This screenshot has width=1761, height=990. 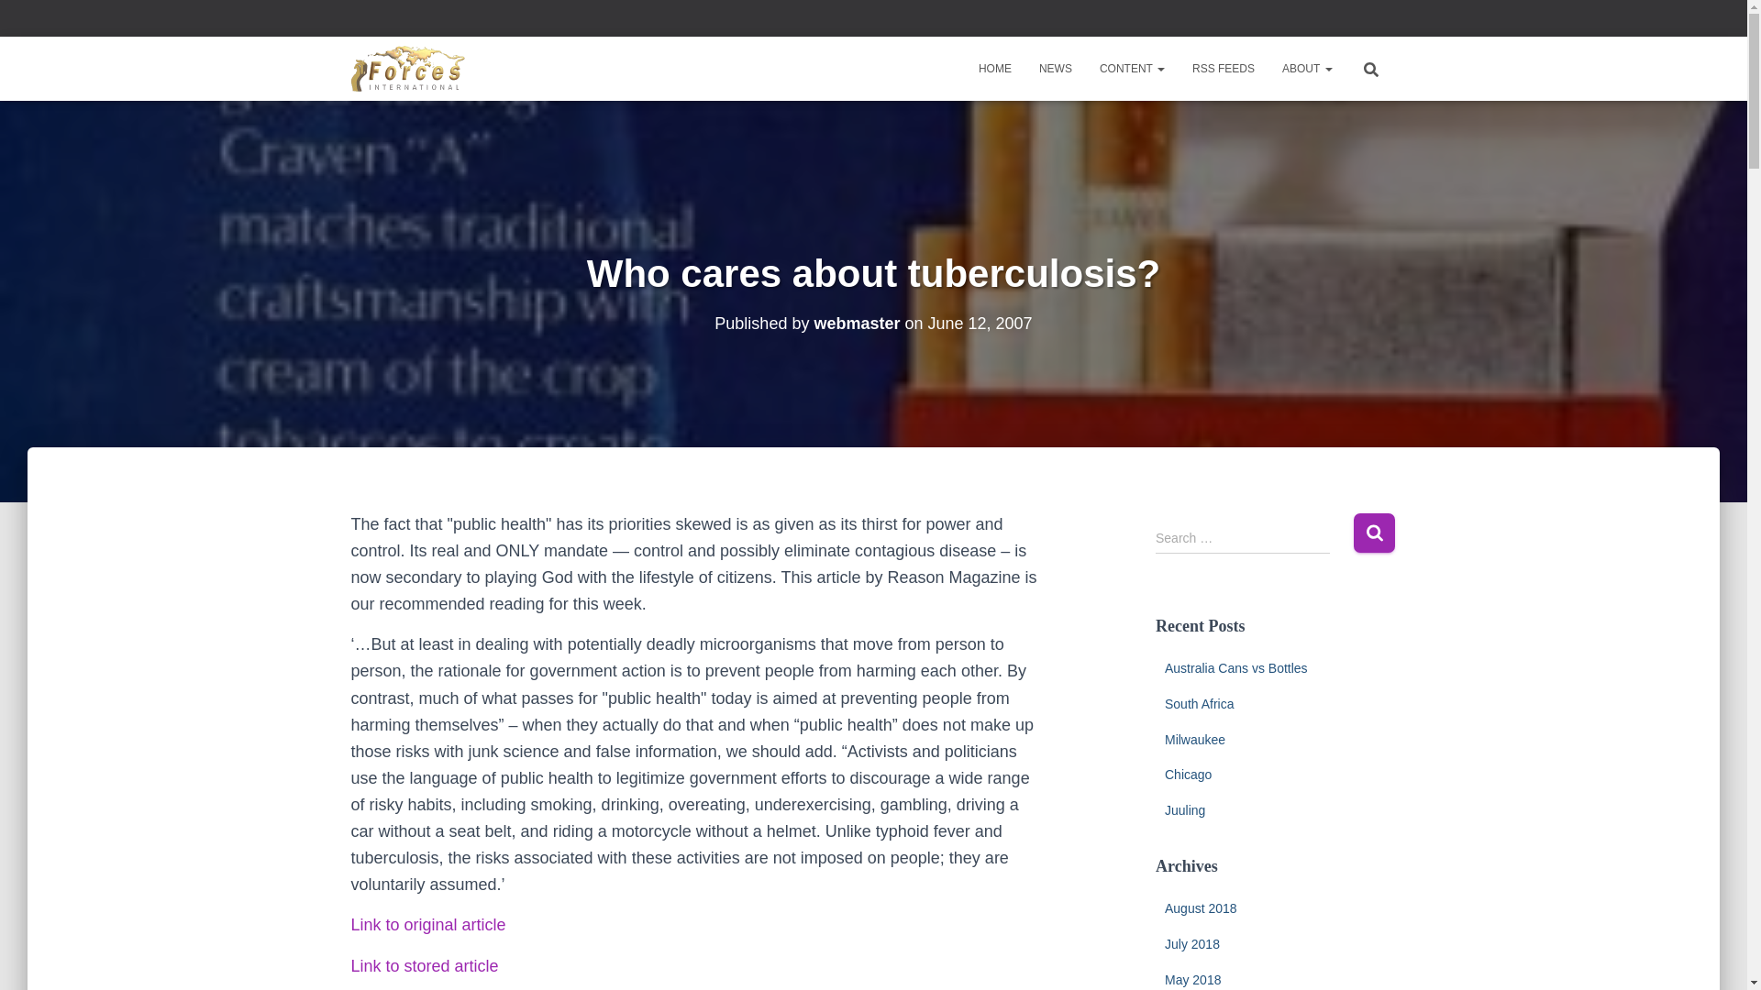 What do you see at coordinates (1184, 810) in the screenshot?
I see `Juuling` at bounding box center [1184, 810].